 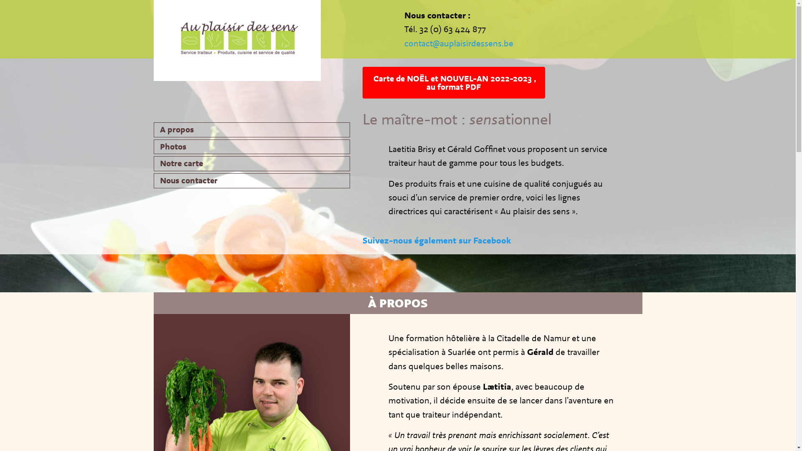 What do you see at coordinates (252, 164) in the screenshot?
I see `Notre carte` at bounding box center [252, 164].